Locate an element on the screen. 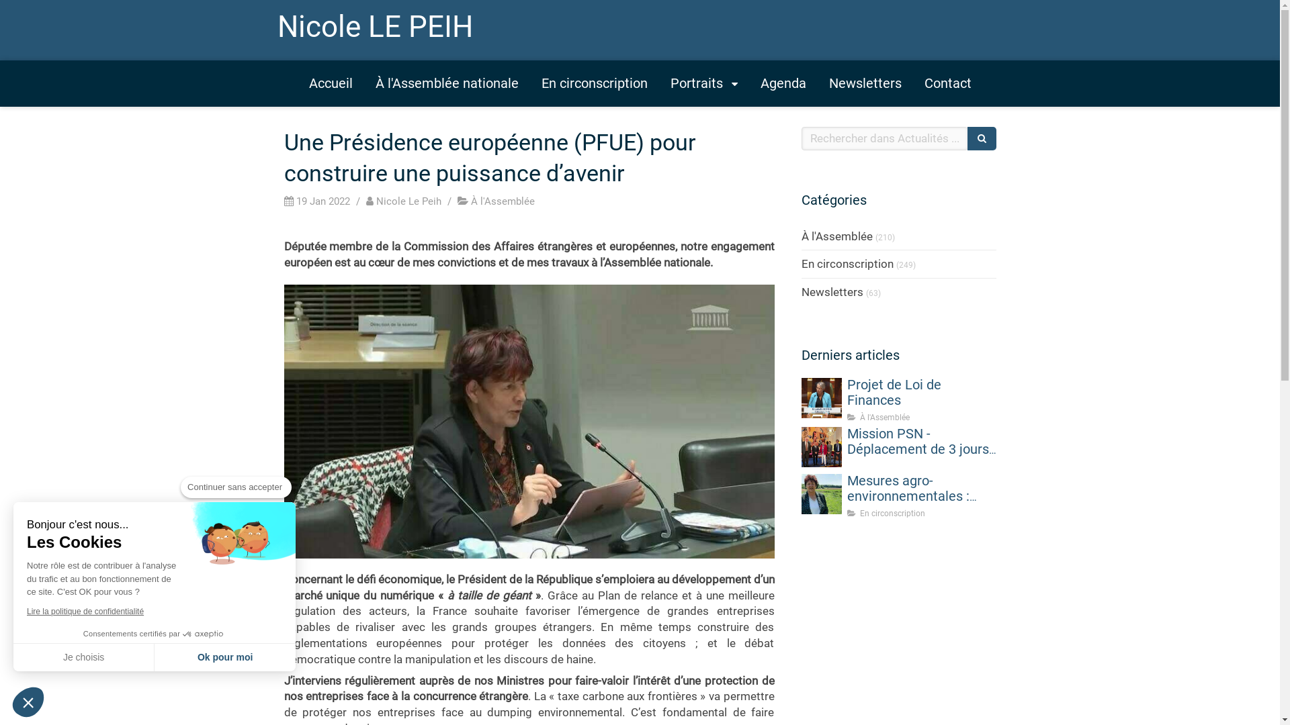 The image size is (1290, 725). Accueil is located at coordinates (331, 83).